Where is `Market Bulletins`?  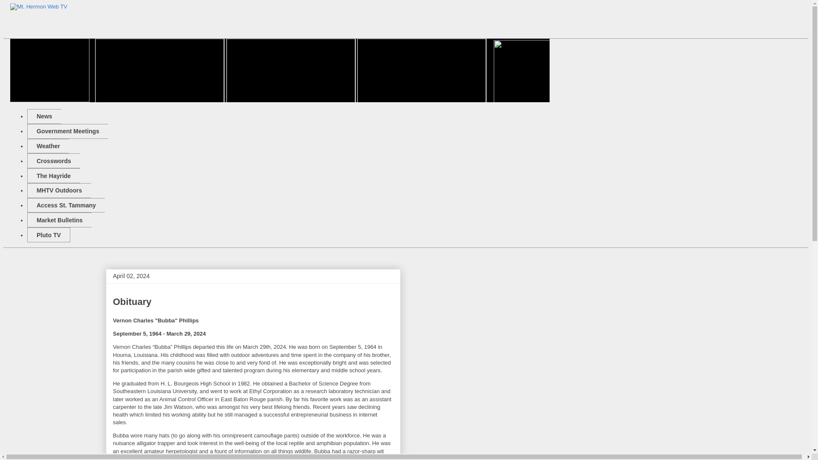 Market Bulletins is located at coordinates (59, 220).